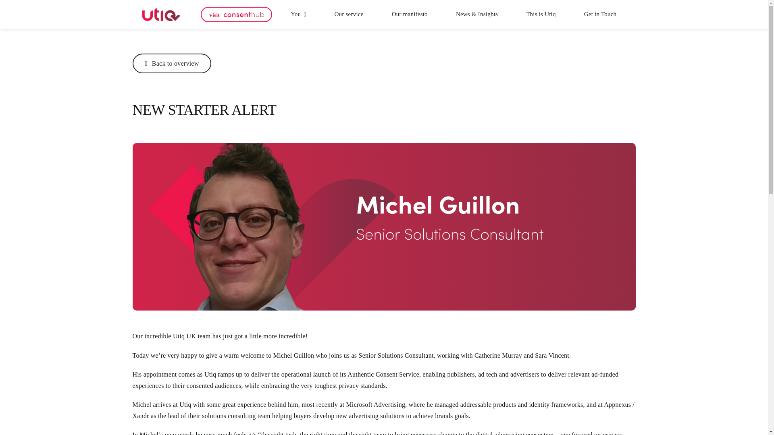  What do you see at coordinates (410, 14) in the screenshot?
I see `Our manifesto` at bounding box center [410, 14].